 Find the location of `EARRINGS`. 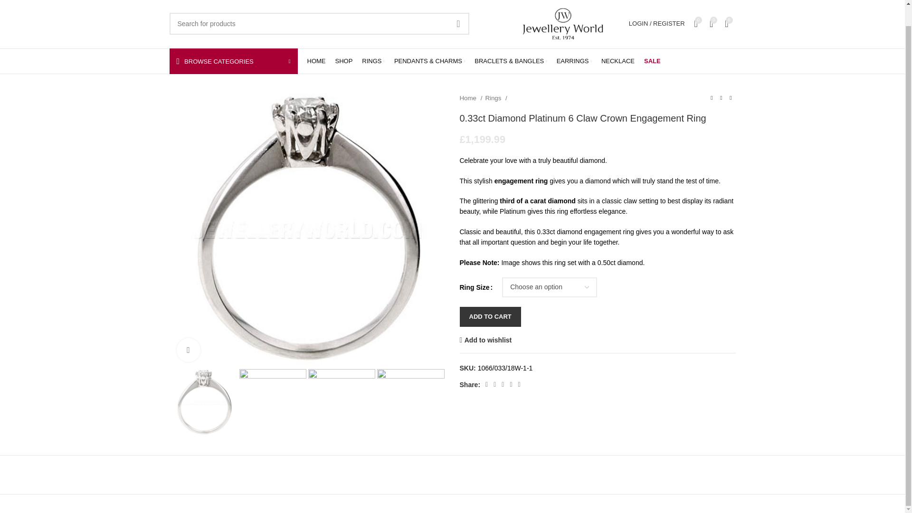

EARRINGS is located at coordinates (574, 61).